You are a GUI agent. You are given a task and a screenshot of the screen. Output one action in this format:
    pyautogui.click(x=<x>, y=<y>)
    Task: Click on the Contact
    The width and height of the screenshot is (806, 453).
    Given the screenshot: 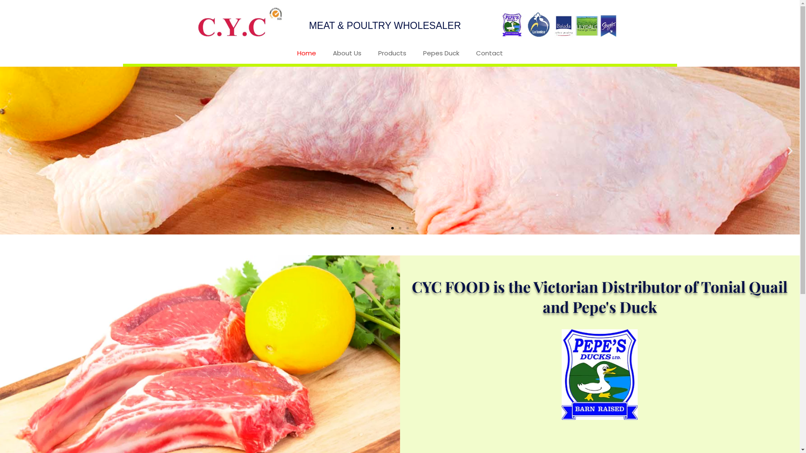 What is the action you would take?
    pyautogui.click(x=489, y=53)
    